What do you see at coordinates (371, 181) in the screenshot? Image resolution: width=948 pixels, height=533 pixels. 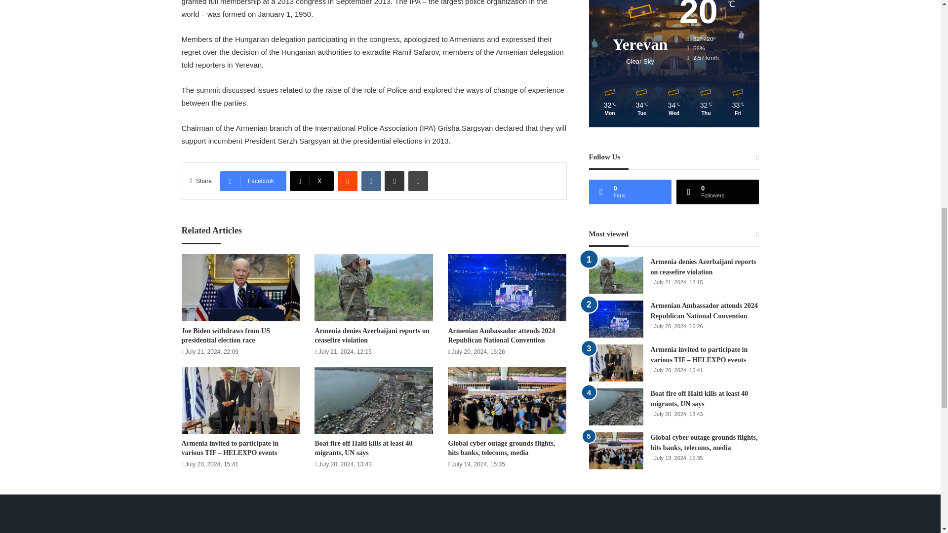 I see `VKontakte` at bounding box center [371, 181].